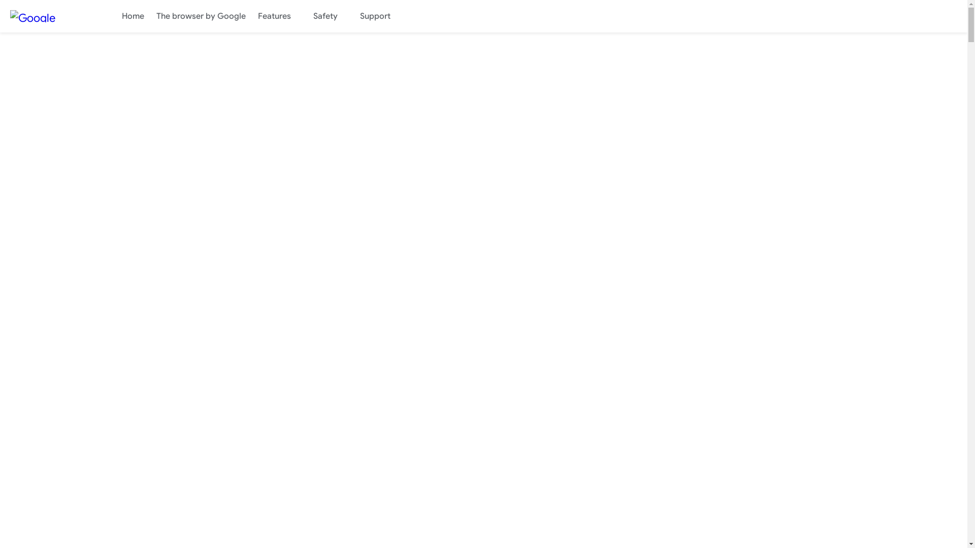  What do you see at coordinates (331, 16) in the screenshot?
I see `Safety` at bounding box center [331, 16].